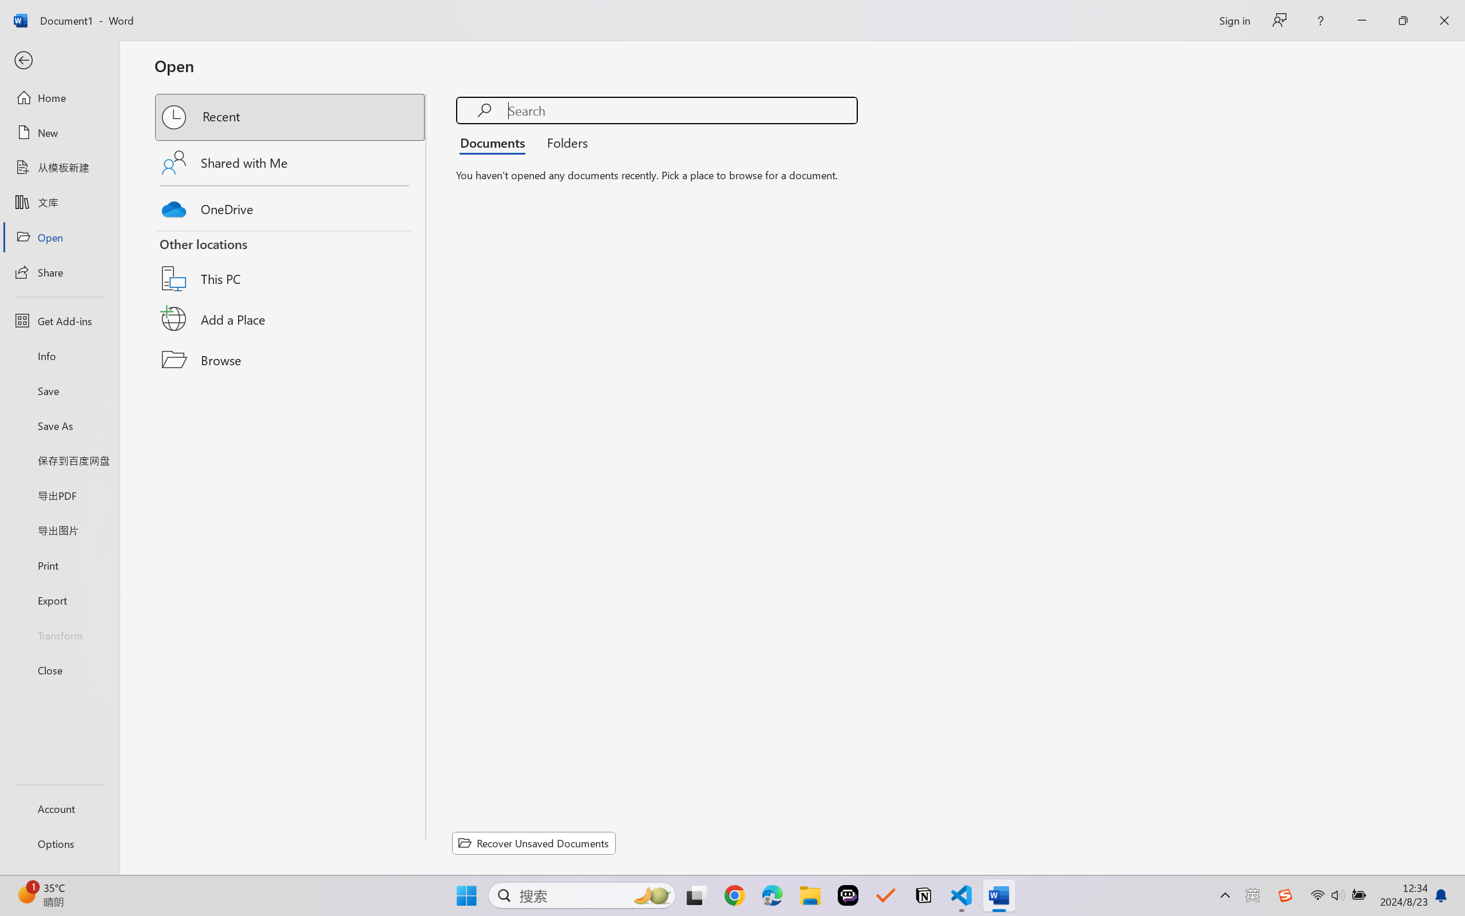 The width and height of the screenshot is (1465, 916). I want to click on Transform, so click(60, 634).